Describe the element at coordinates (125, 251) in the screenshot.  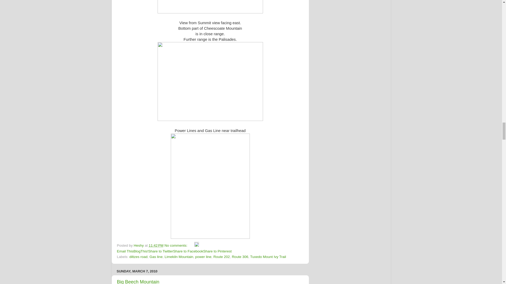
I see `Email This` at that location.